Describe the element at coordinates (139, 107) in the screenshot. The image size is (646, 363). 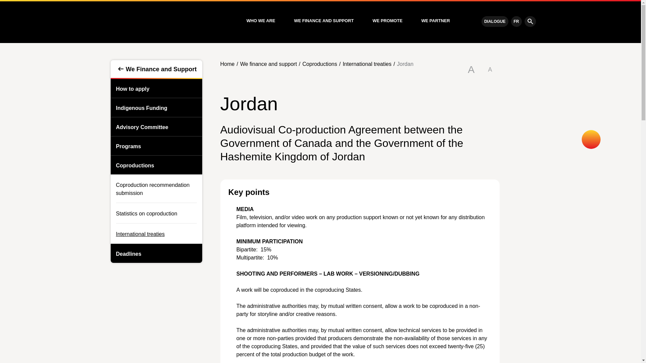
I see `Indigenous Funding` at that location.